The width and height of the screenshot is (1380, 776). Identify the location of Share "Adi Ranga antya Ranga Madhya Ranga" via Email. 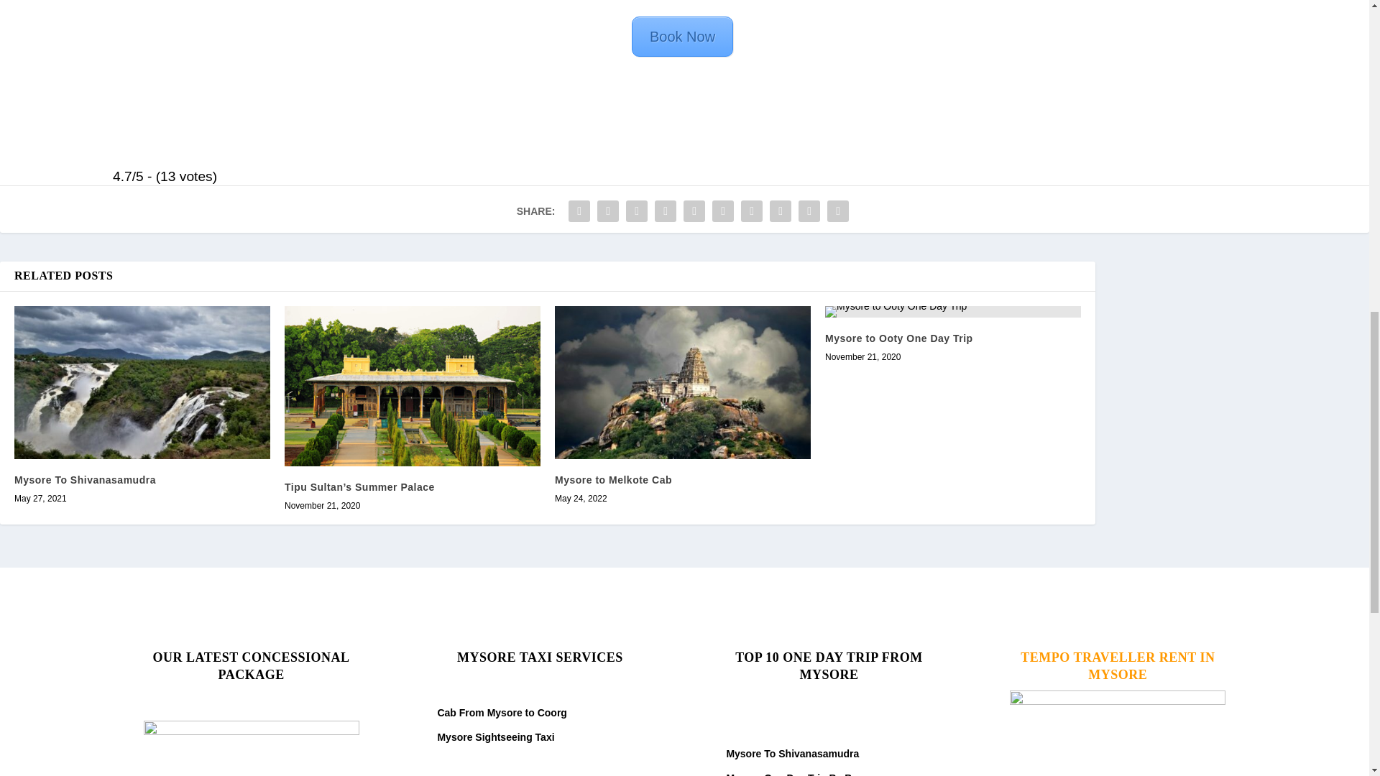
(809, 211).